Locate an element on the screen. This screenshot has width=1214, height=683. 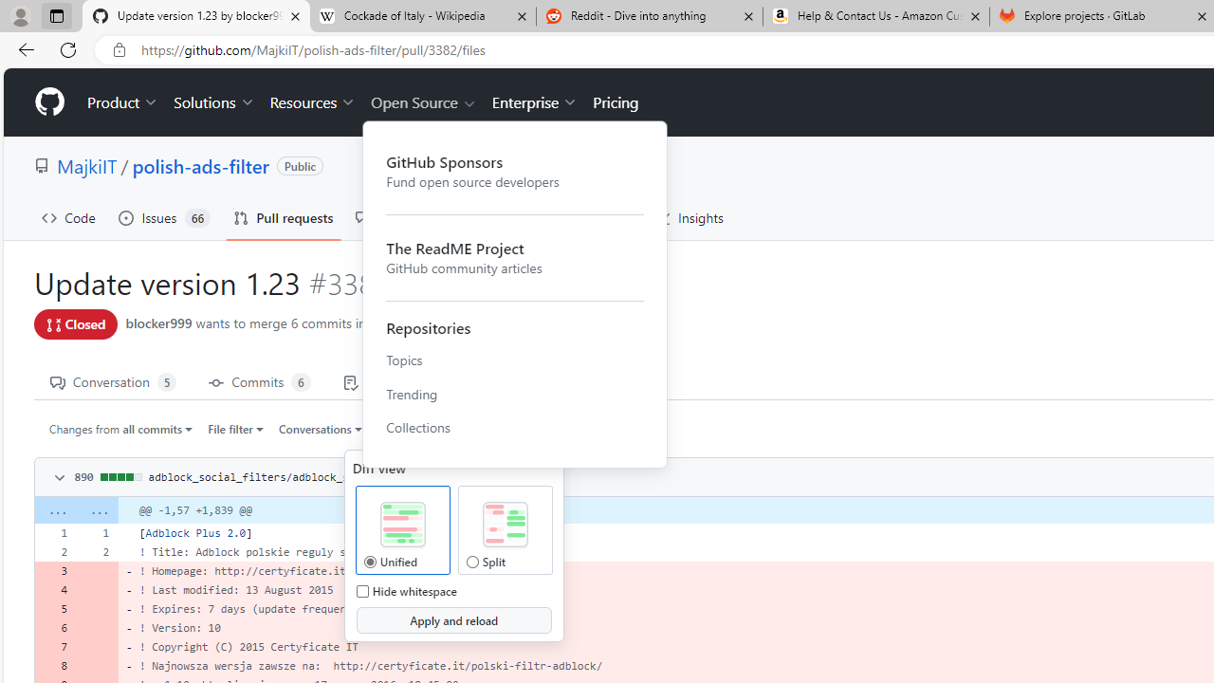
adblock_social_filters/adblock_social_list.txt is located at coordinates (292, 476).